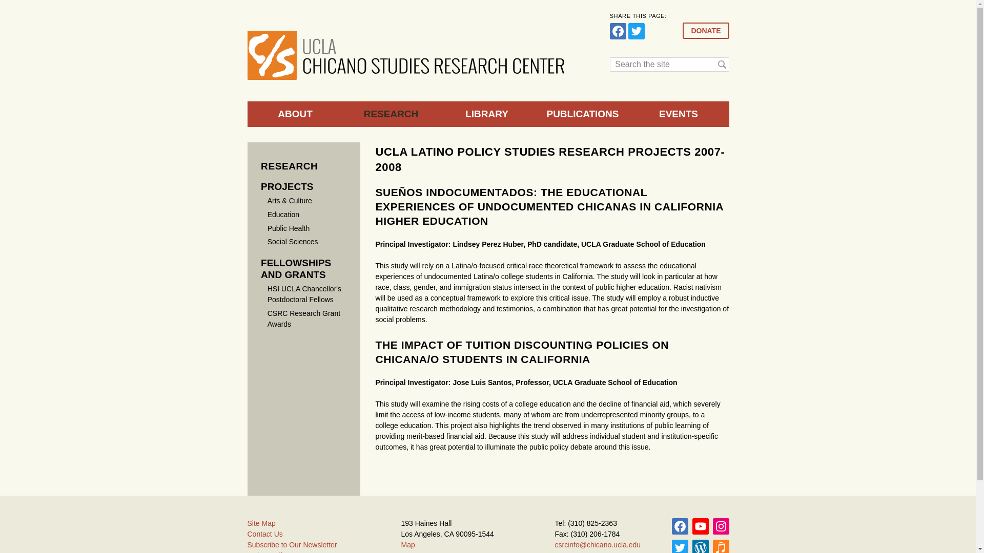 Image resolution: width=984 pixels, height=553 pixels. Describe the element at coordinates (294, 114) in the screenshot. I see `ABOUT` at that location.